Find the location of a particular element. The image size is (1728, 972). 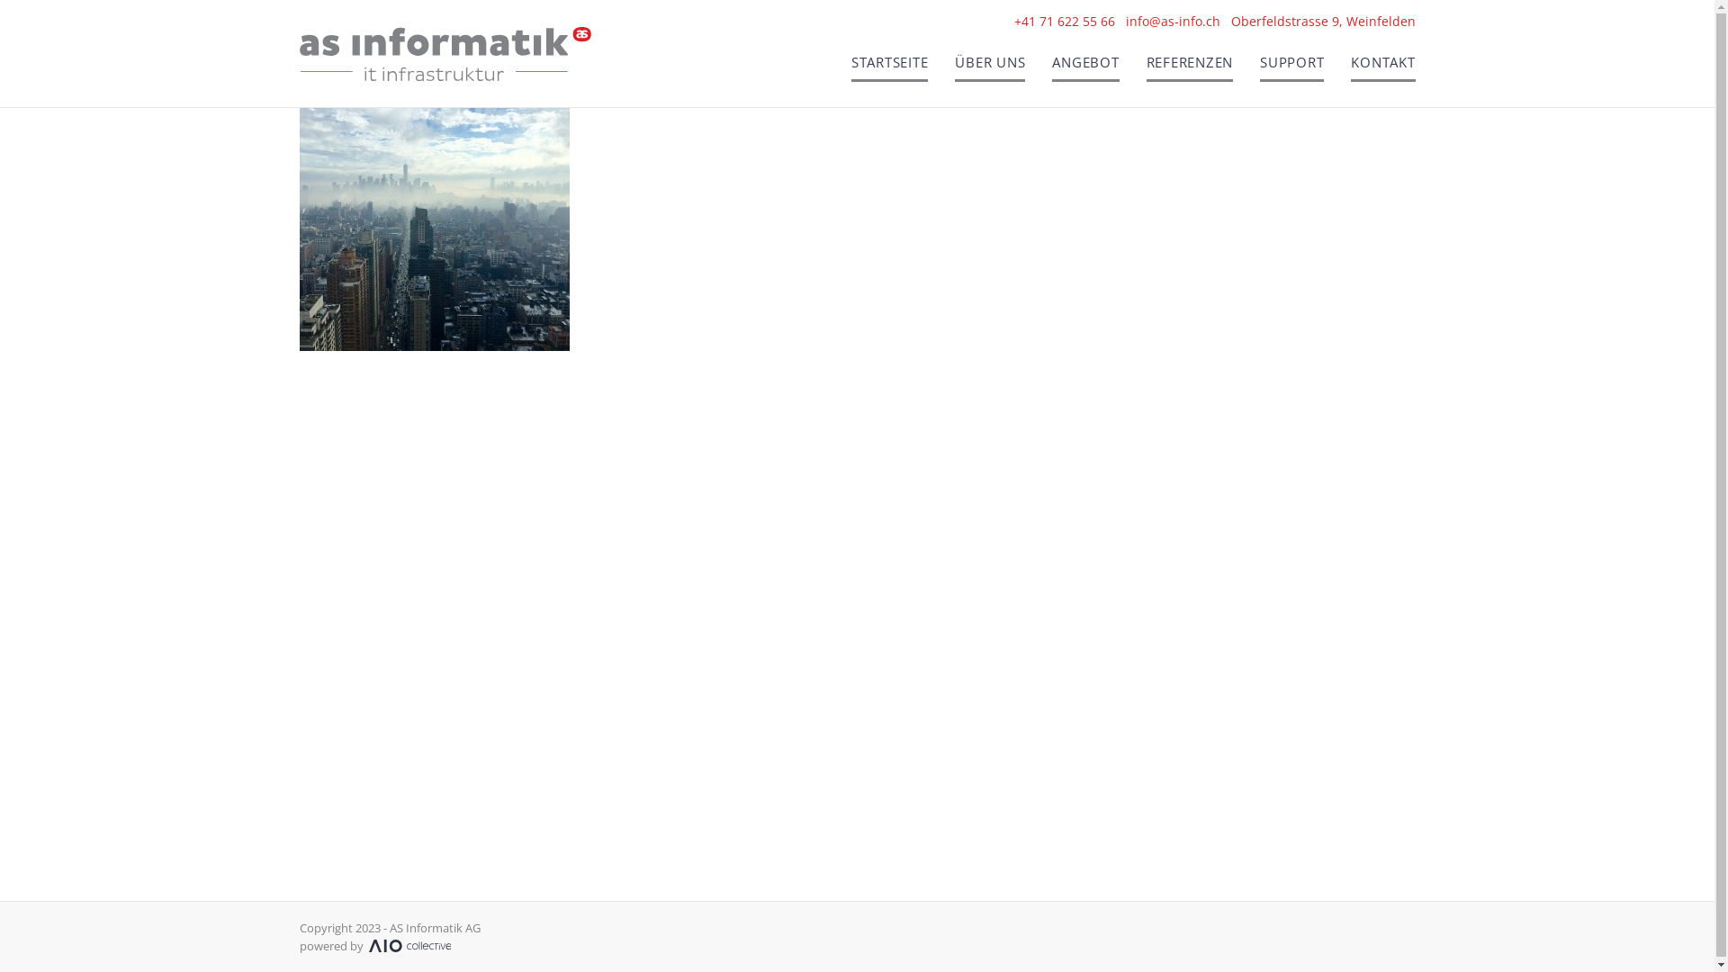

STARTSEITE is located at coordinates (890, 68).